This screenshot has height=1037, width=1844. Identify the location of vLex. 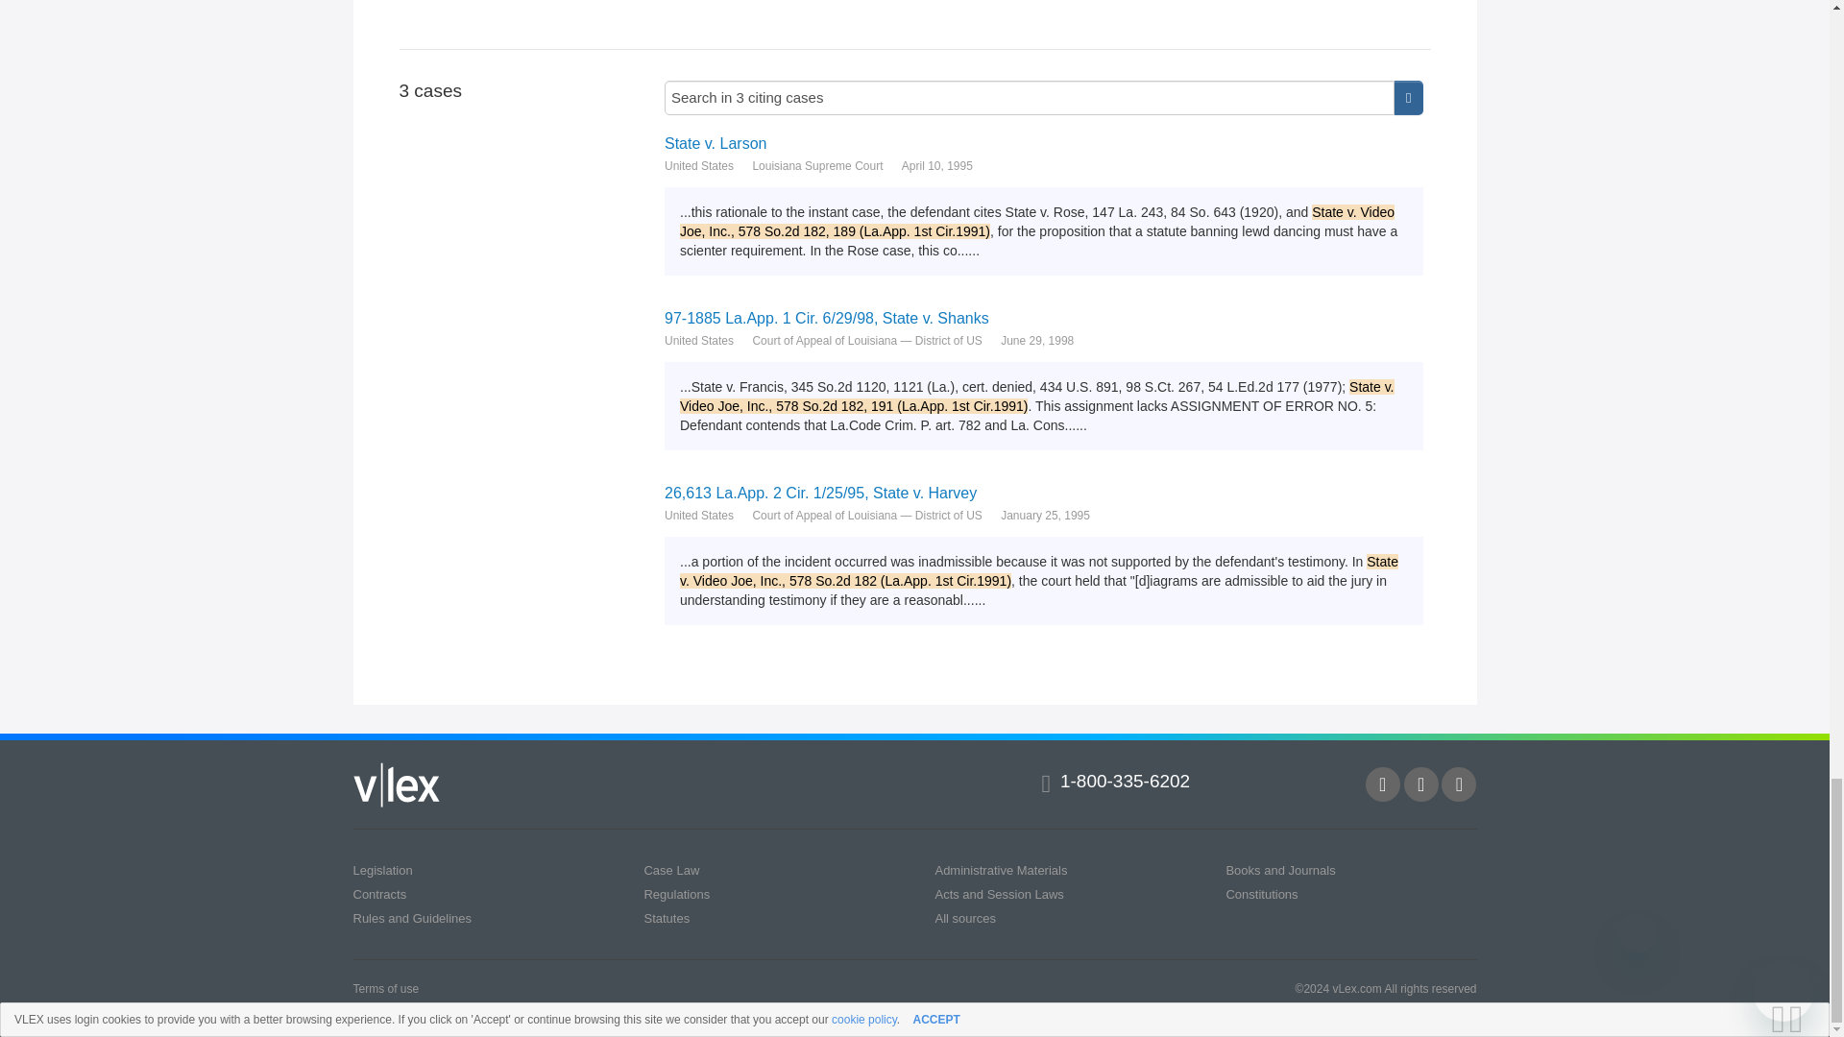
(397, 784).